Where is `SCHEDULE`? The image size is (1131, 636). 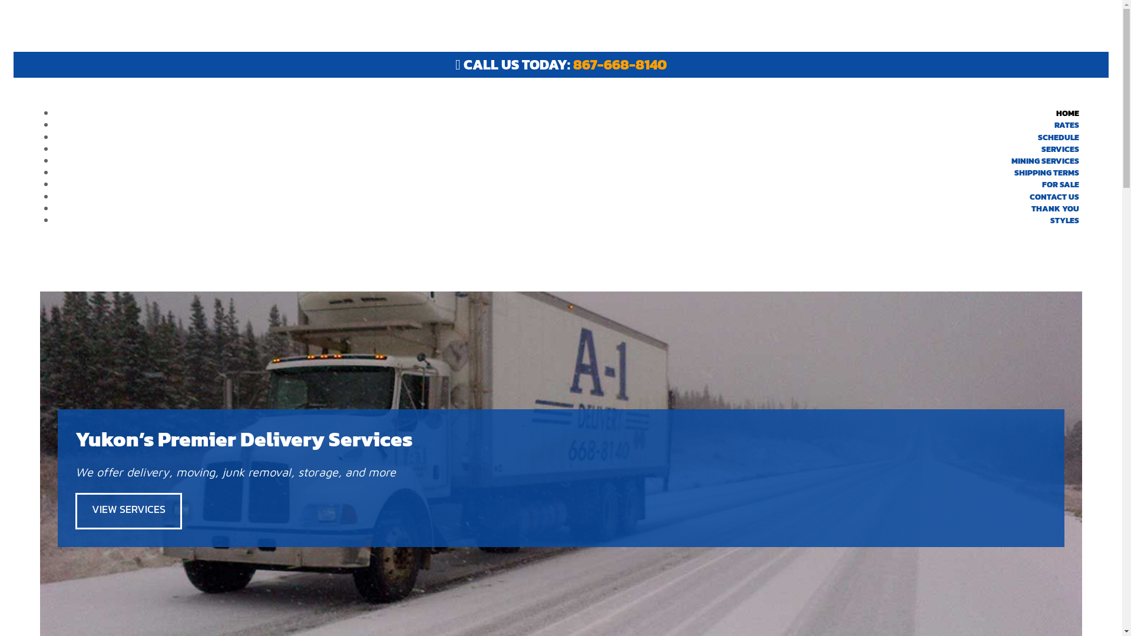 SCHEDULE is located at coordinates (1059, 138).